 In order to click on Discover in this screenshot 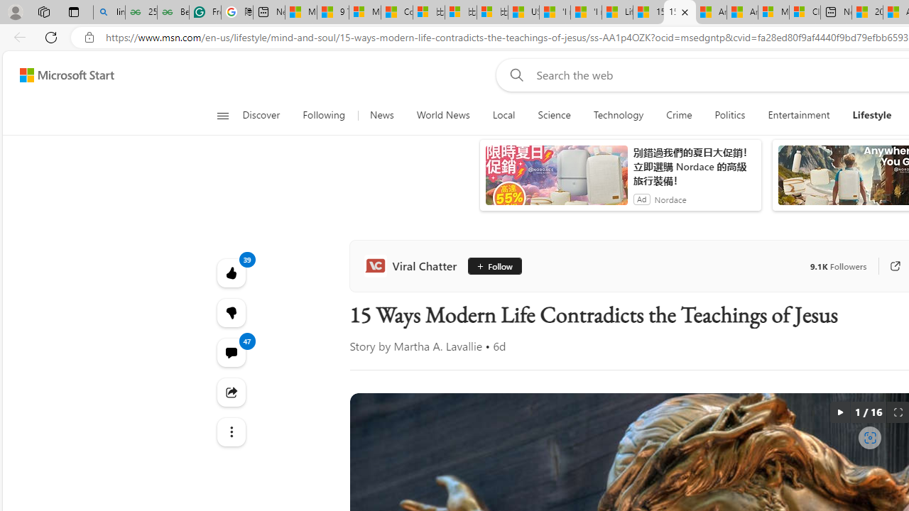, I will do `click(261, 115)`.